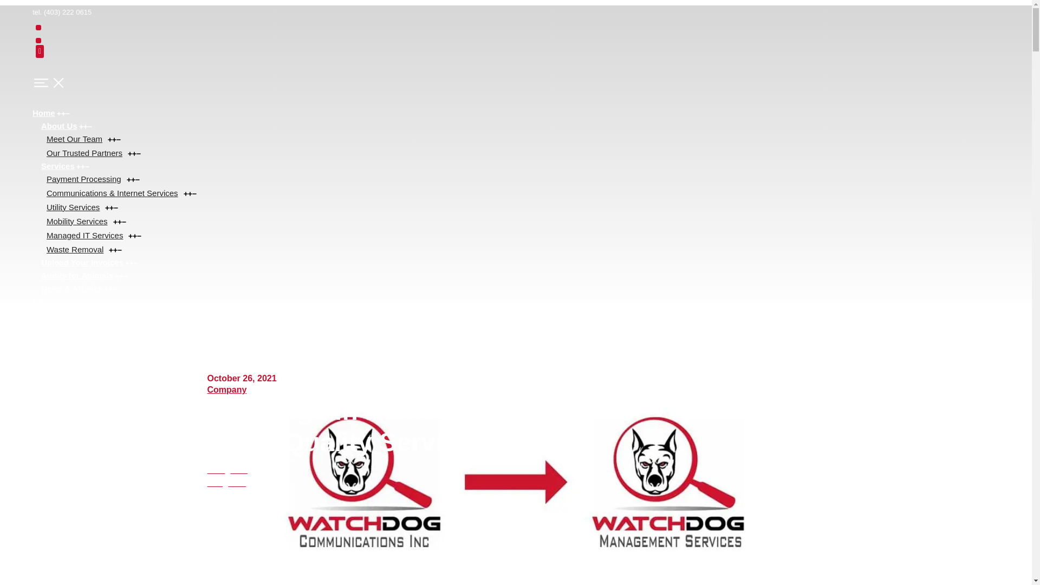 This screenshot has width=1040, height=585. What do you see at coordinates (93, 179) in the screenshot?
I see `Payment Processing` at bounding box center [93, 179].